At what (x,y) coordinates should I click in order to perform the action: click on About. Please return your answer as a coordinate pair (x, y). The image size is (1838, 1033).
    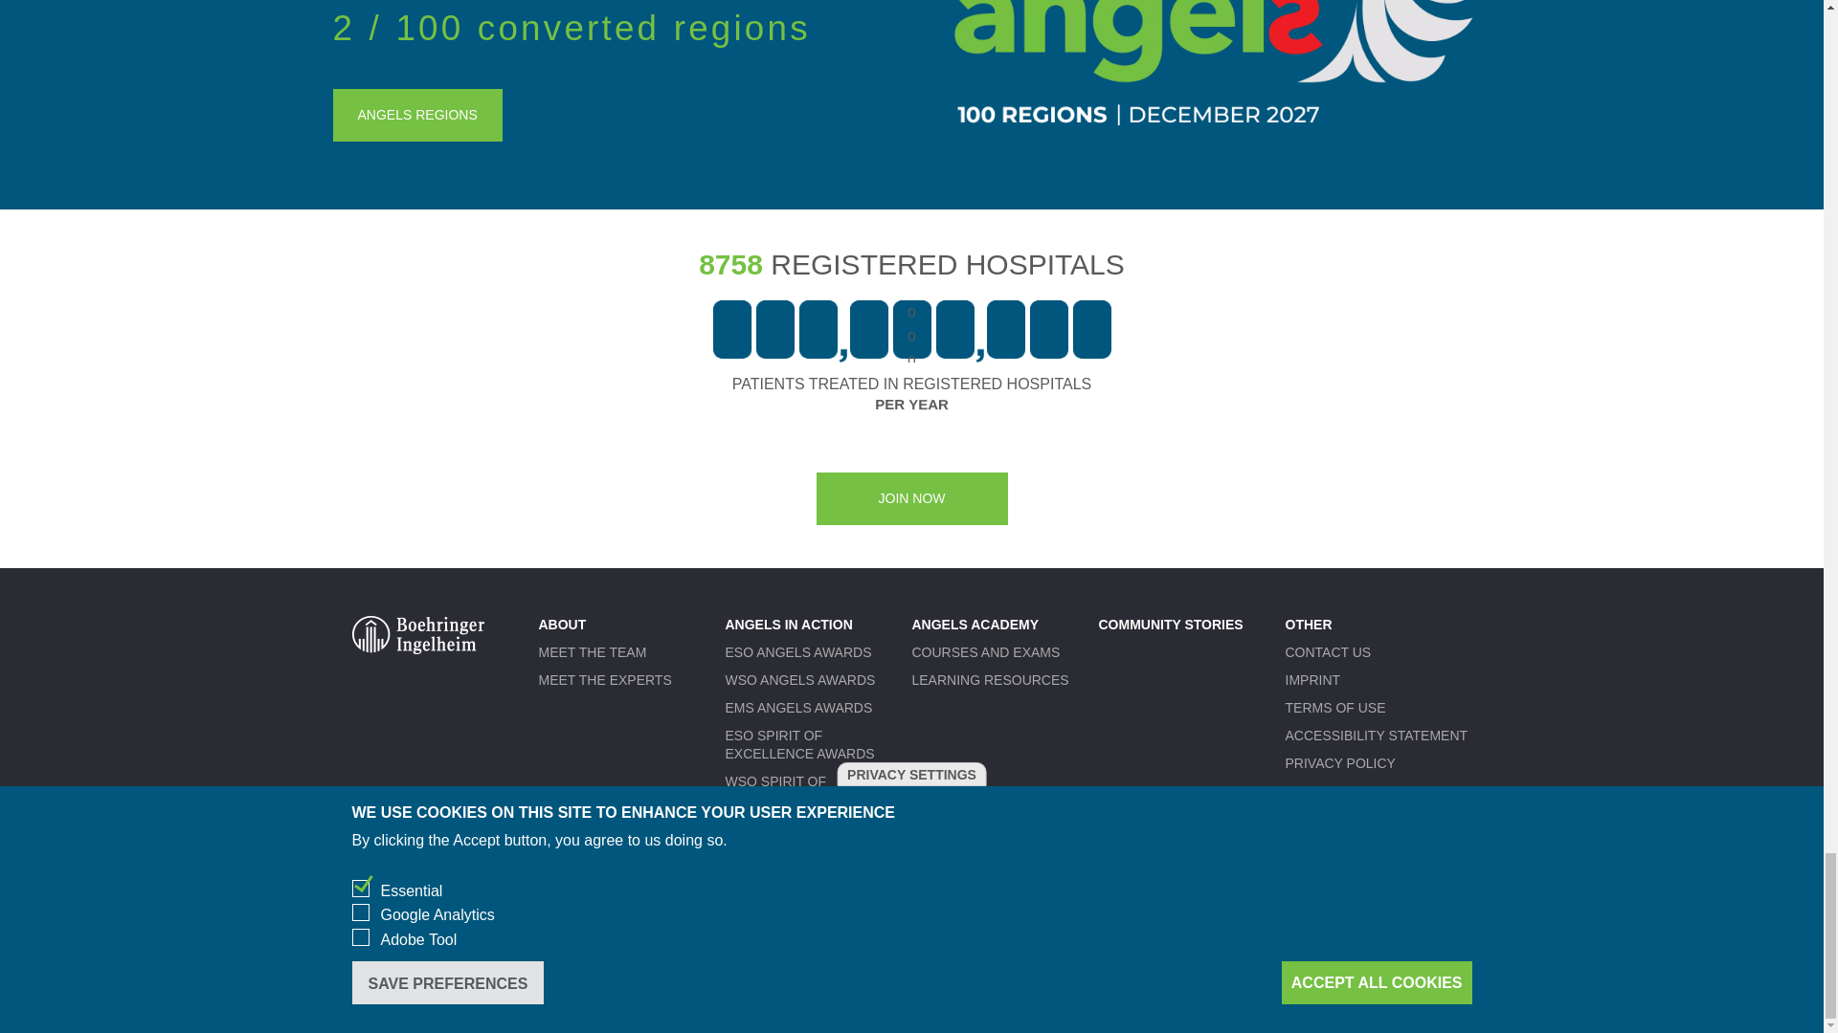
    Looking at the image, I should click on (562, 624).